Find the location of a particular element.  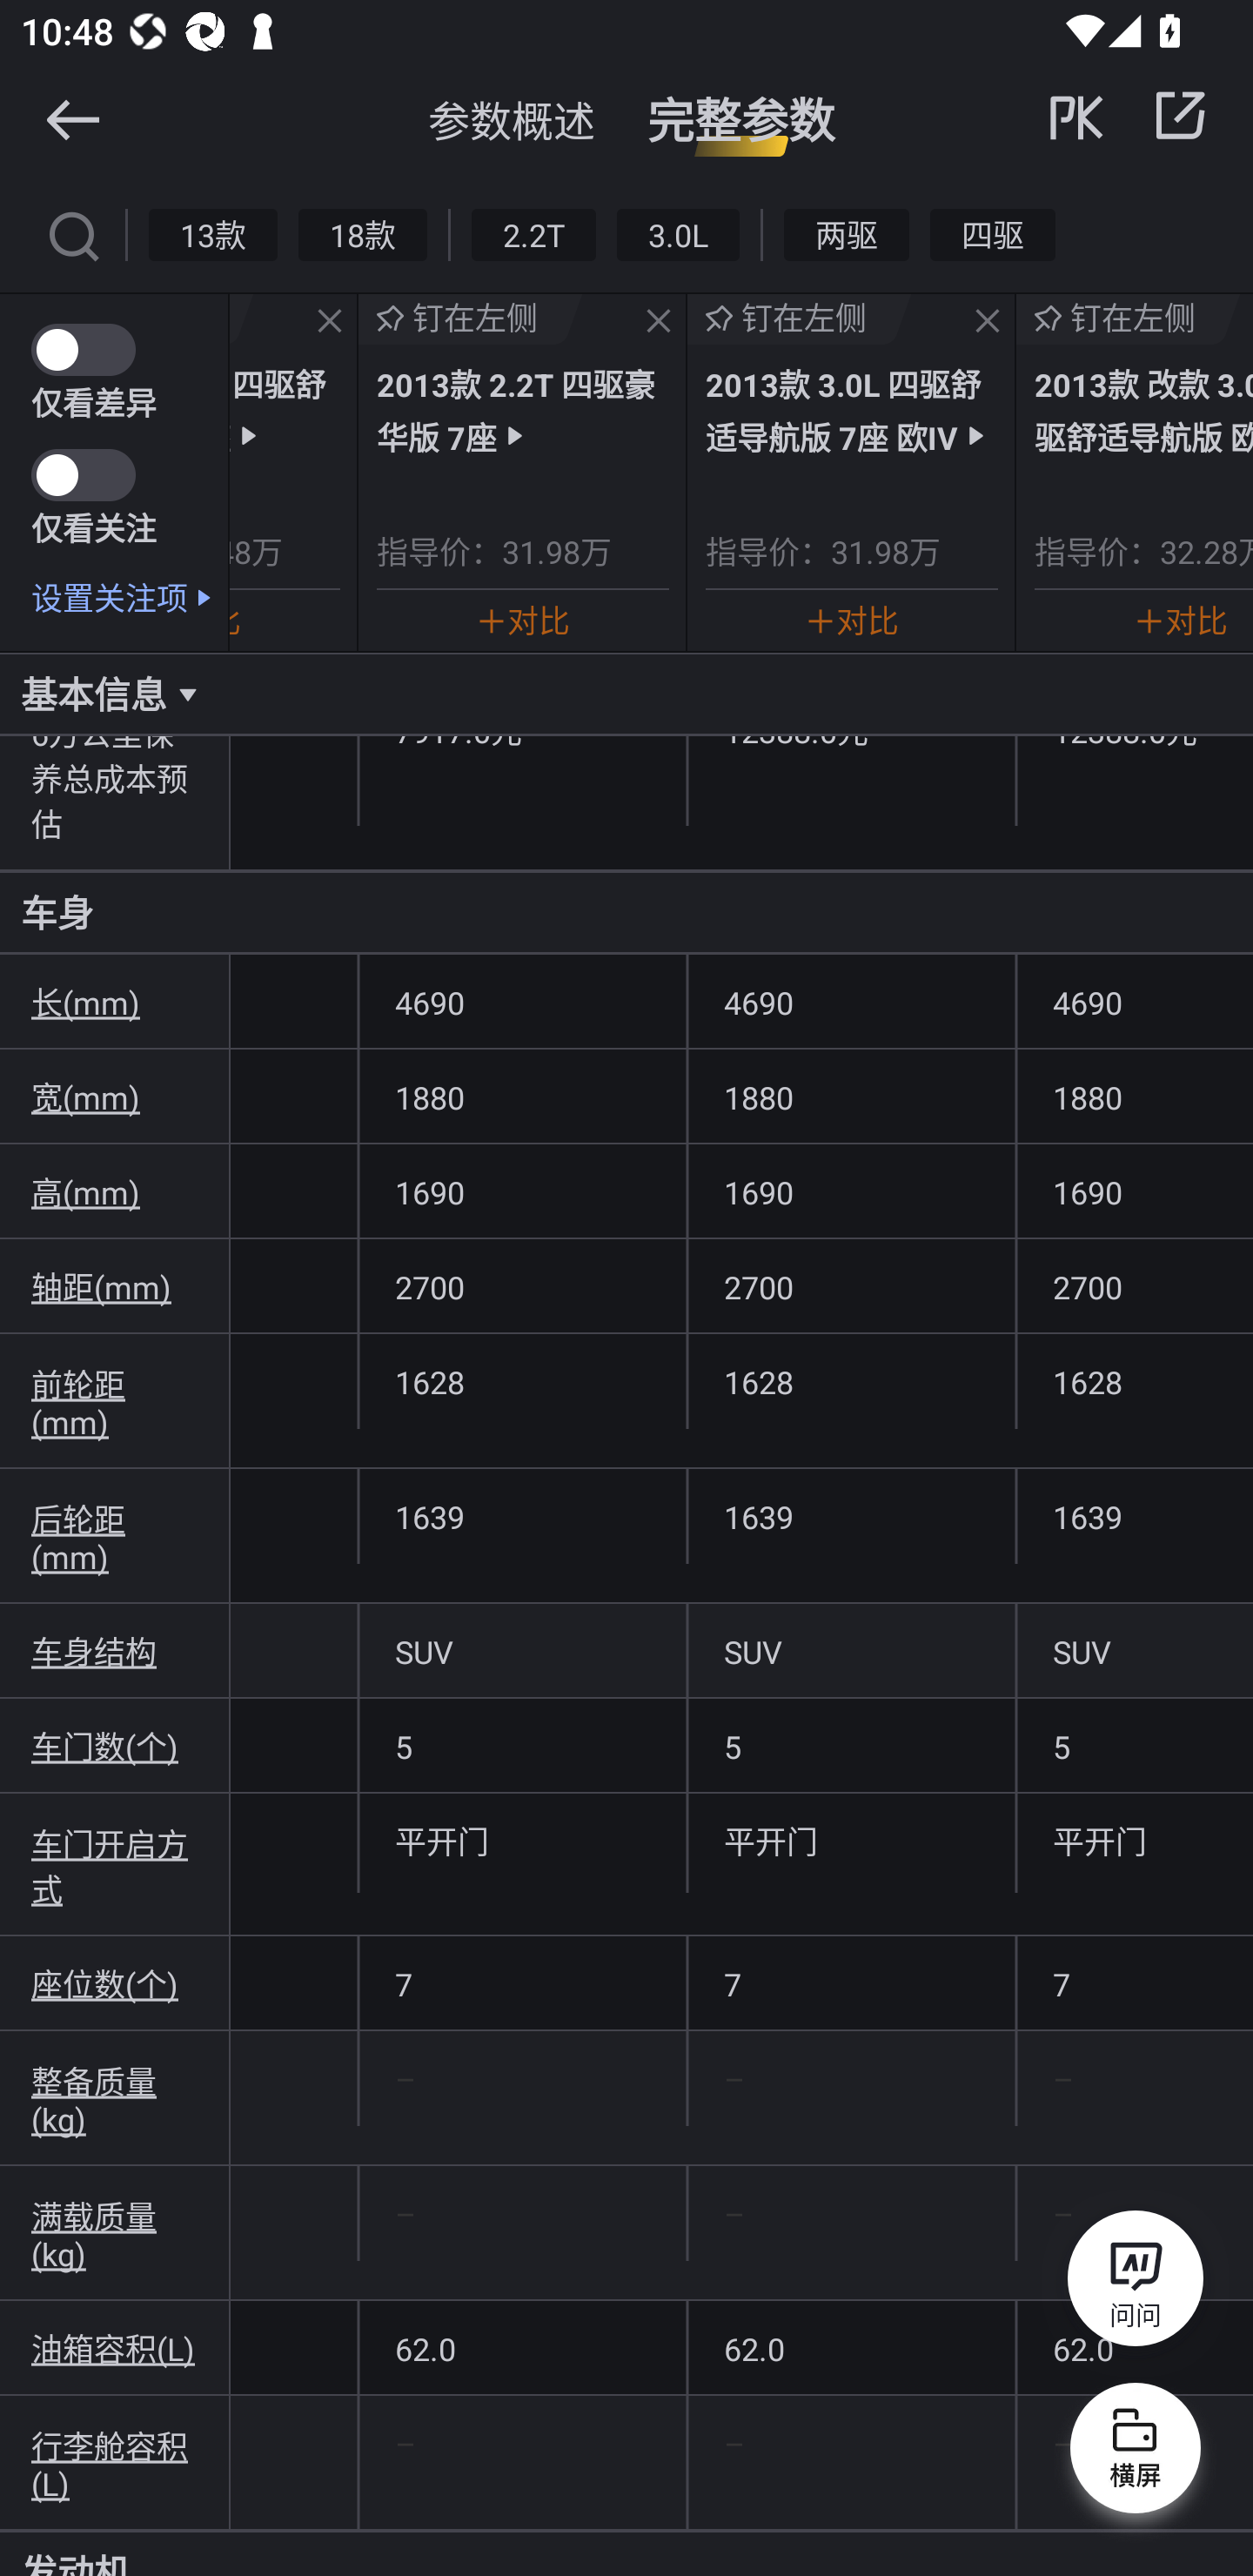

高(mm) is located at coordinates (115, 1191).